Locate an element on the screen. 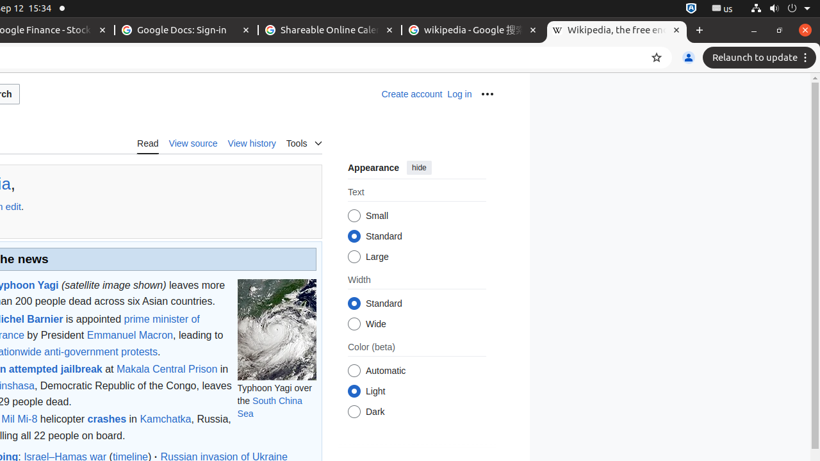  Mil Mi-8 is located at coordinates (19, 419).